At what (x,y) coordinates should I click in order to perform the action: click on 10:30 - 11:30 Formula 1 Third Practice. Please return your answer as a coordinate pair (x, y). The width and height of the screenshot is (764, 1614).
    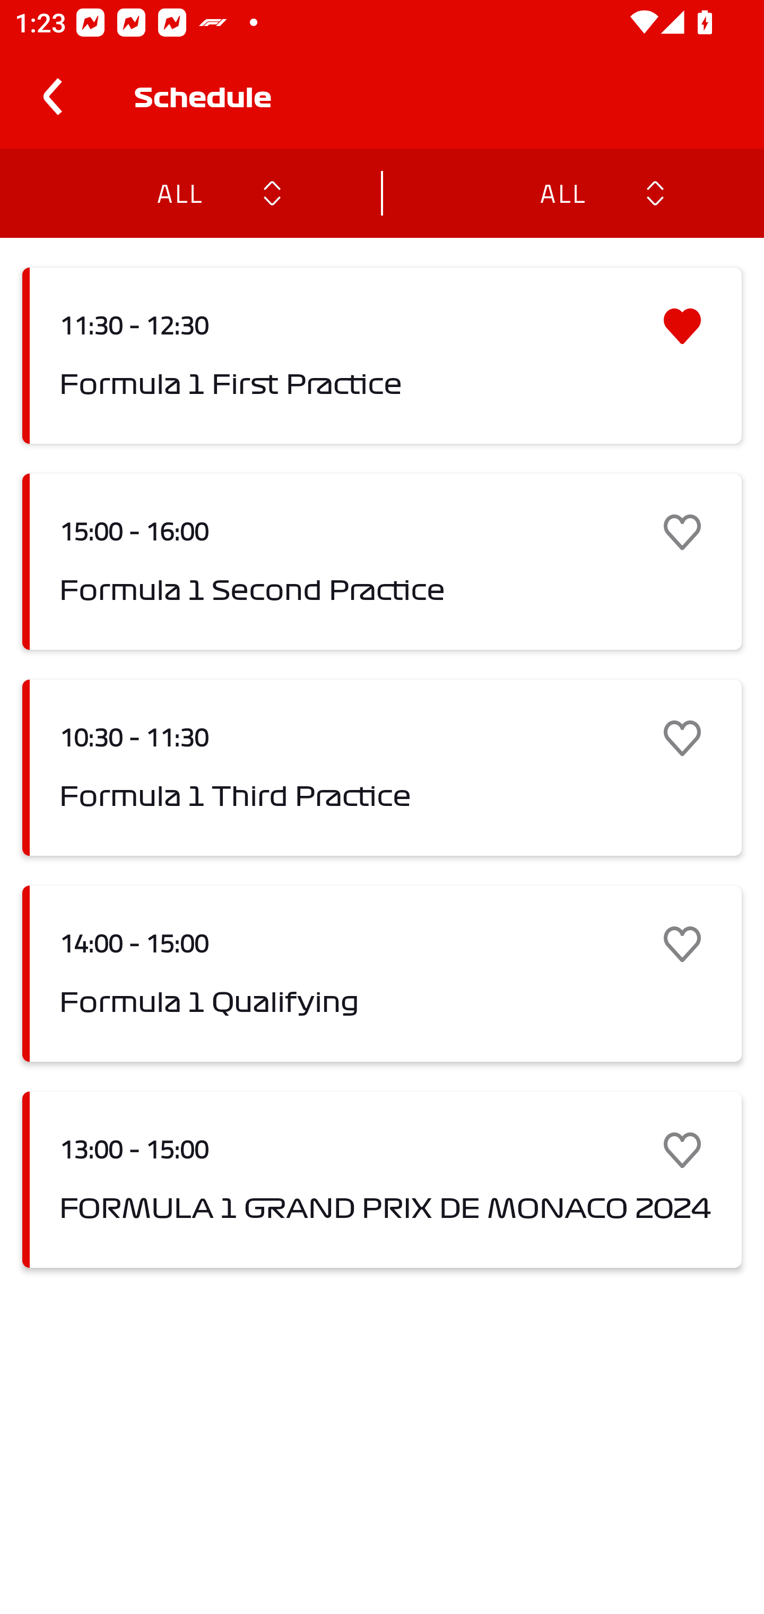
    Looking at the image, I should click on (382, 767).